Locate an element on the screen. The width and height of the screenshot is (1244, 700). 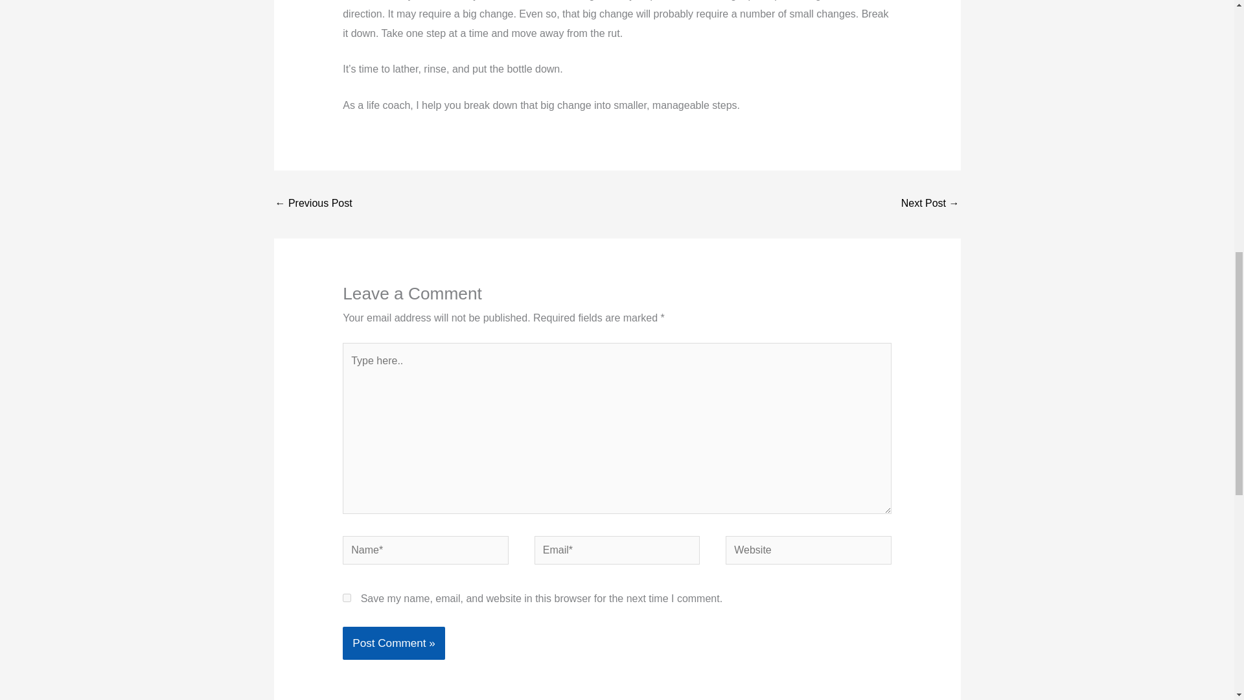
Make Your Dreams Come True is located at coordinates (314, 204).